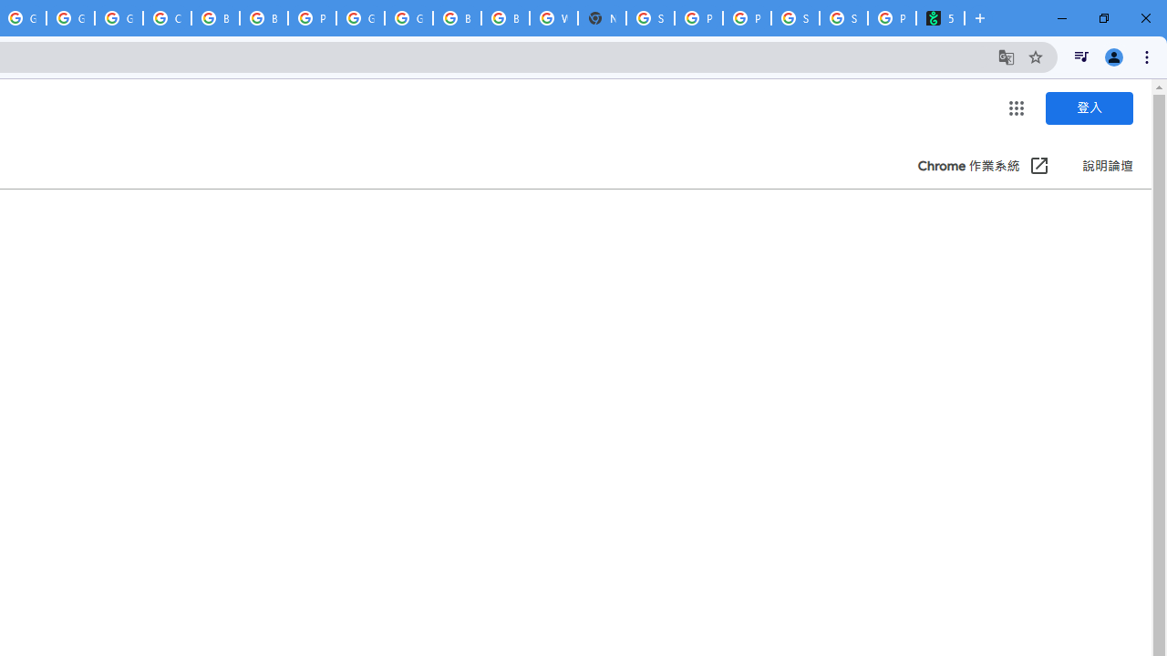  Describe the element at coordinates (408, 18) in the screenshot. I see `Google Cloud Platform` at that location.